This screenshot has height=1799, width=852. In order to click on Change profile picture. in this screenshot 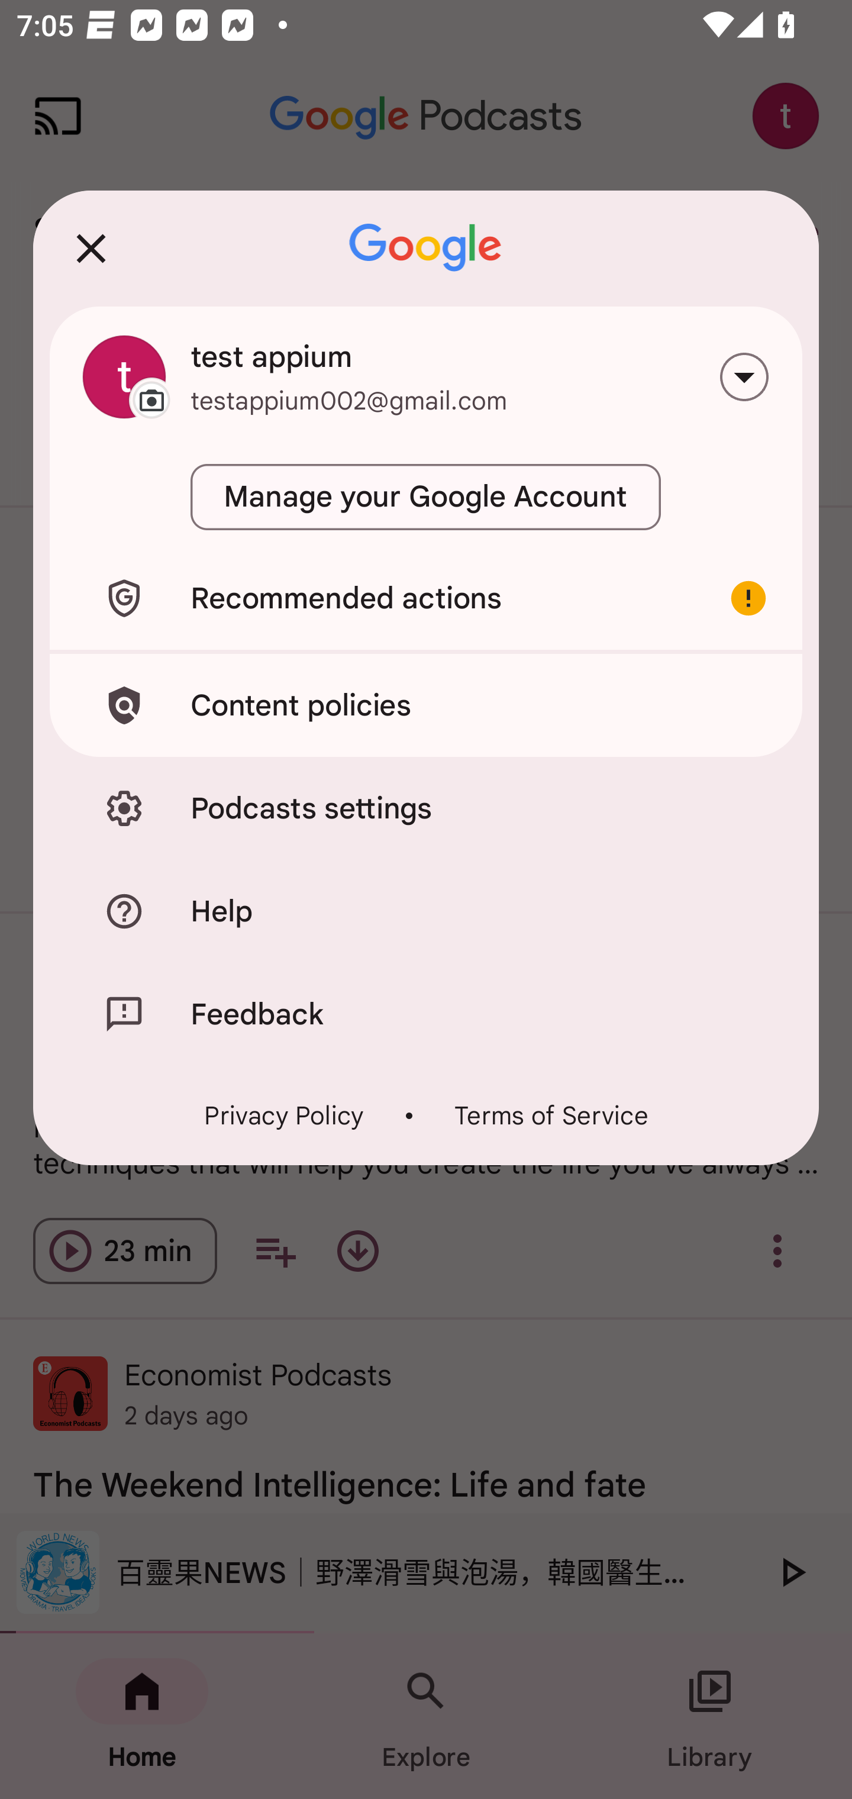, I will do `click(124, 376)`.